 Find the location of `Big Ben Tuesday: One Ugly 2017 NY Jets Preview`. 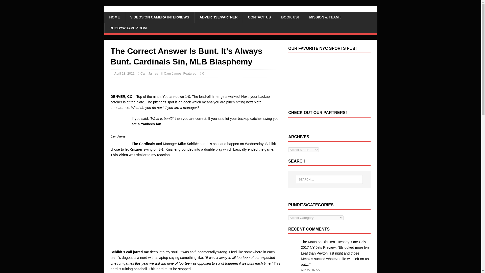

Big Ben Tuesday: One Ugly 2017 NY Jets Preview is located at coordinates (333, 245).